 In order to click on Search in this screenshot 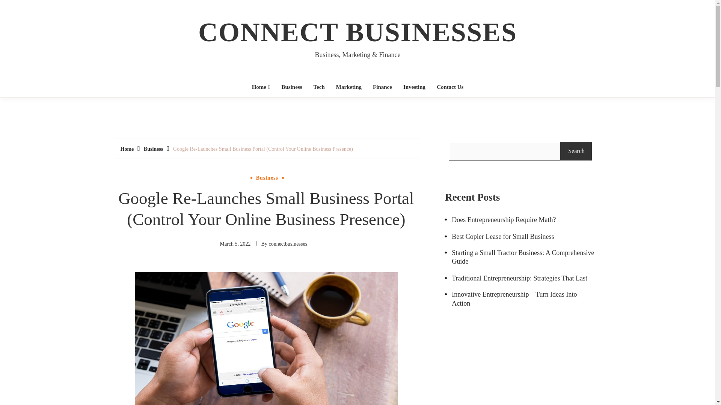, I will do `click(576, 151)`.